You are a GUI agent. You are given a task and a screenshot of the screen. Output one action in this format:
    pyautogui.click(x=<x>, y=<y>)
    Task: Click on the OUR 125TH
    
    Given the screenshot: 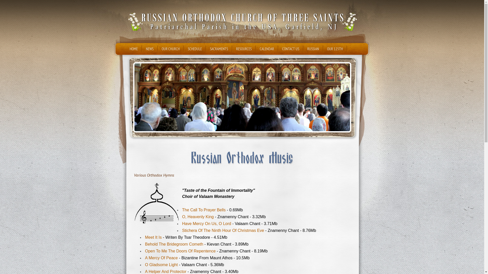 What is the action you would take?
    pyautogui.click(x=335, y=49)
    